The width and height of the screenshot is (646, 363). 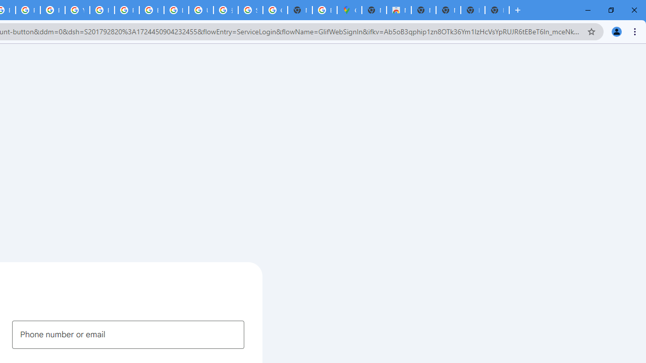 I want to click on New Tab, so click(x=497, y=10).